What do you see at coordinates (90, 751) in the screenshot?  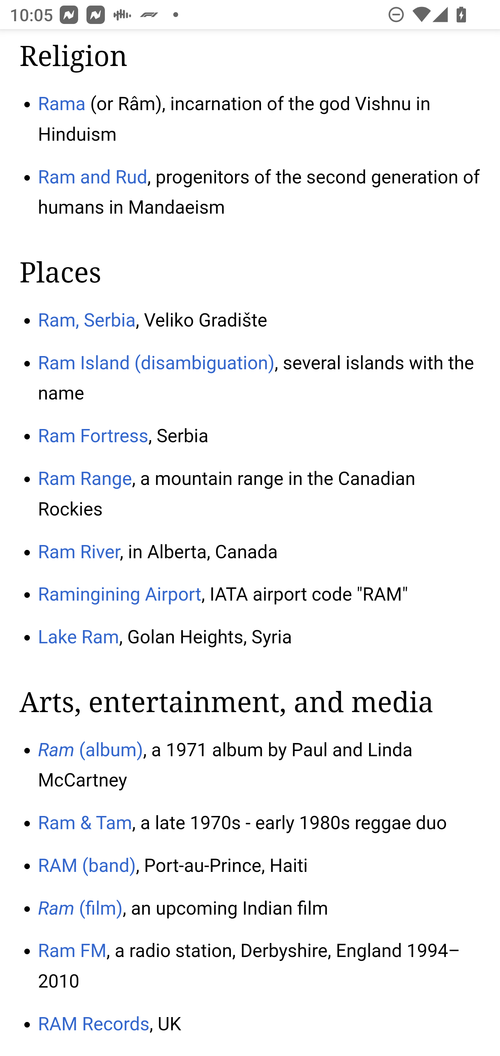 I see `Ram (album) Ram  (album)` at bounding box center [90, 751].